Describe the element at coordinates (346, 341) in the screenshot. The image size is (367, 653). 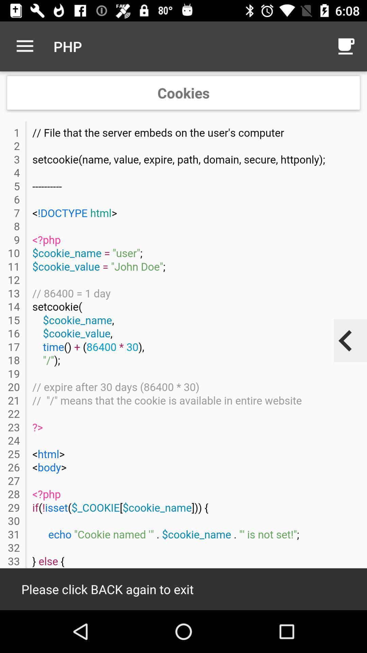
I see `go back` at that location.